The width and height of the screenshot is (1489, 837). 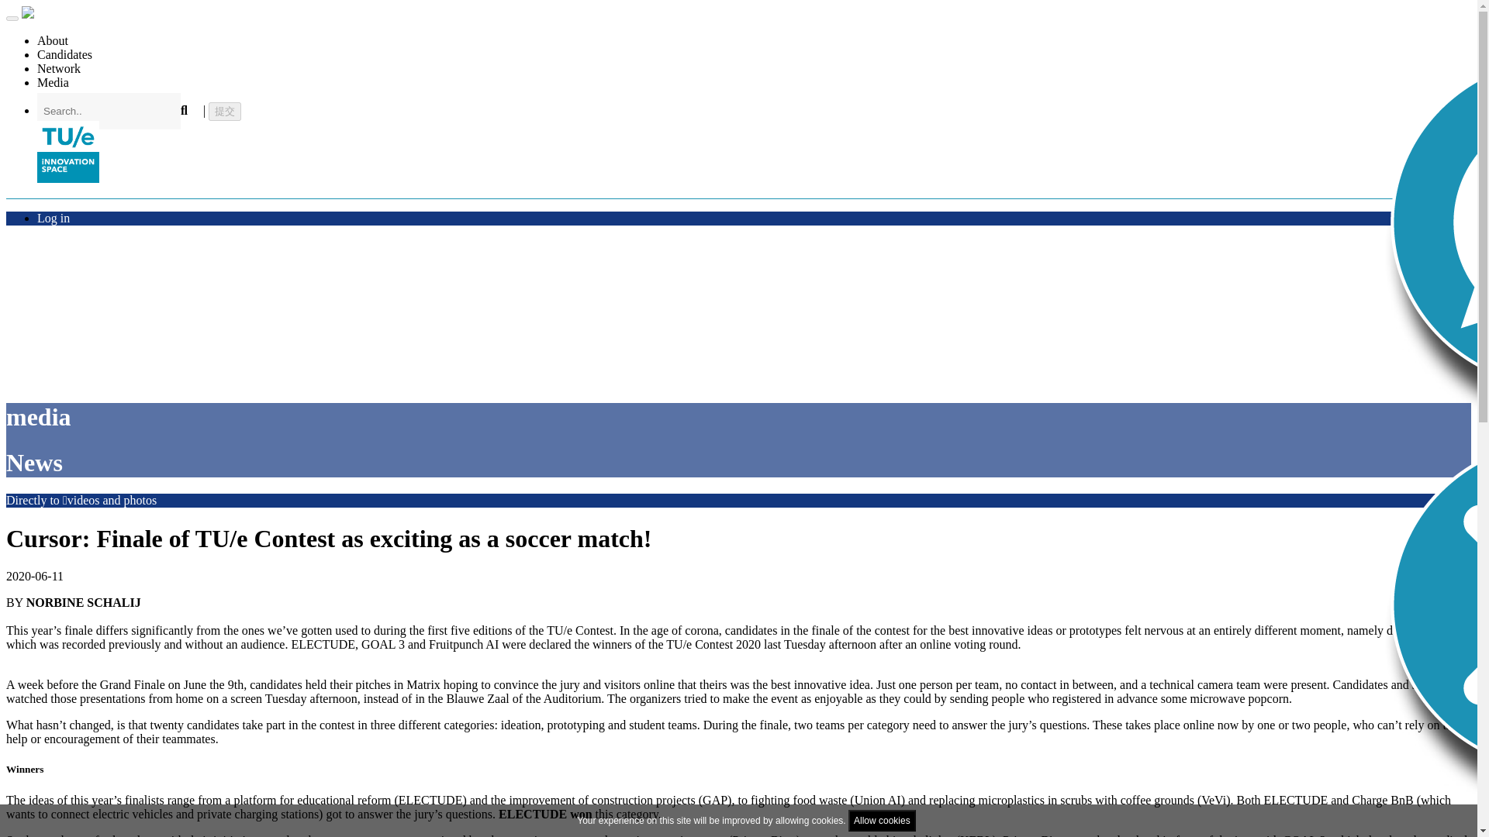 What do you see at coordinates (431, 800) in the screenshot?
I see `ELECTUDE` at bounding box center [431, 800].